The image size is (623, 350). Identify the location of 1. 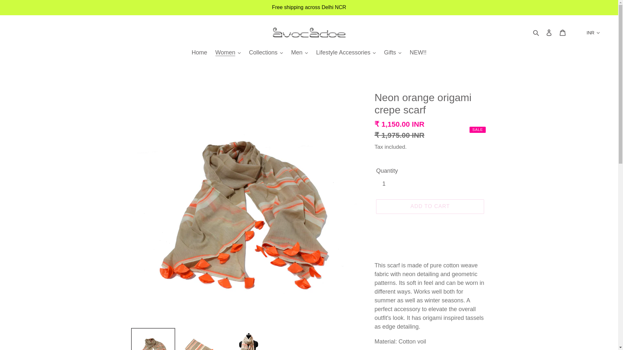
(389, 184).